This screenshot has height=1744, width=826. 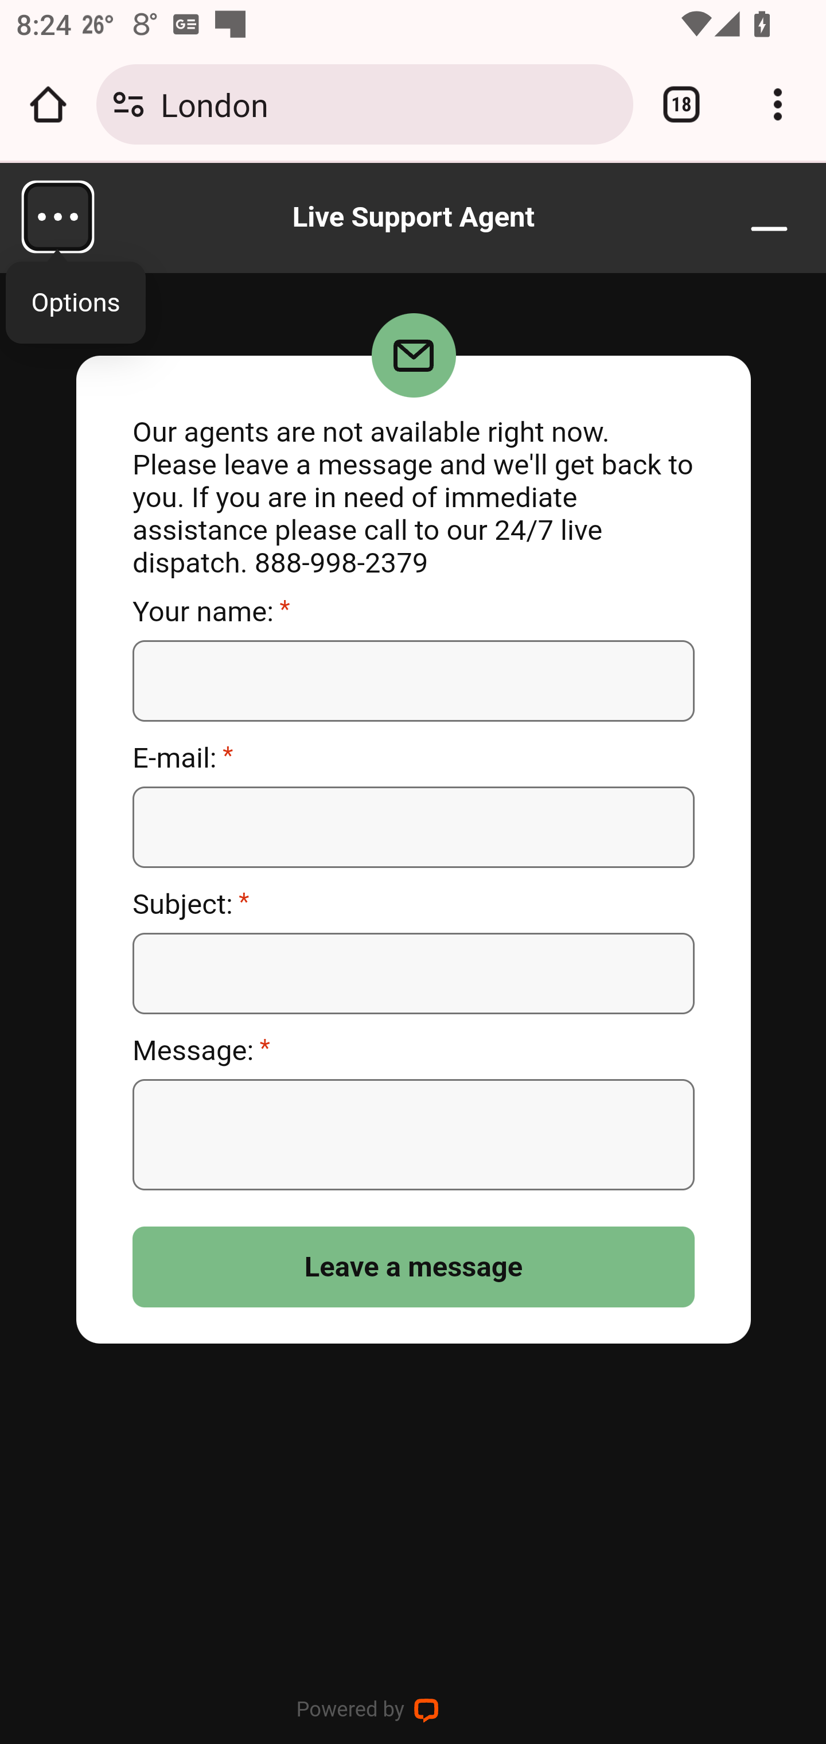 I want to click on London, so click(x=388, y=103).